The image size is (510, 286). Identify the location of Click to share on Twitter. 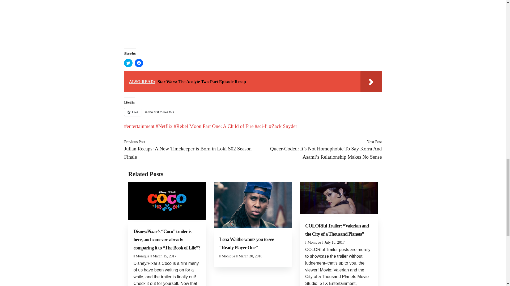
(128, 63).